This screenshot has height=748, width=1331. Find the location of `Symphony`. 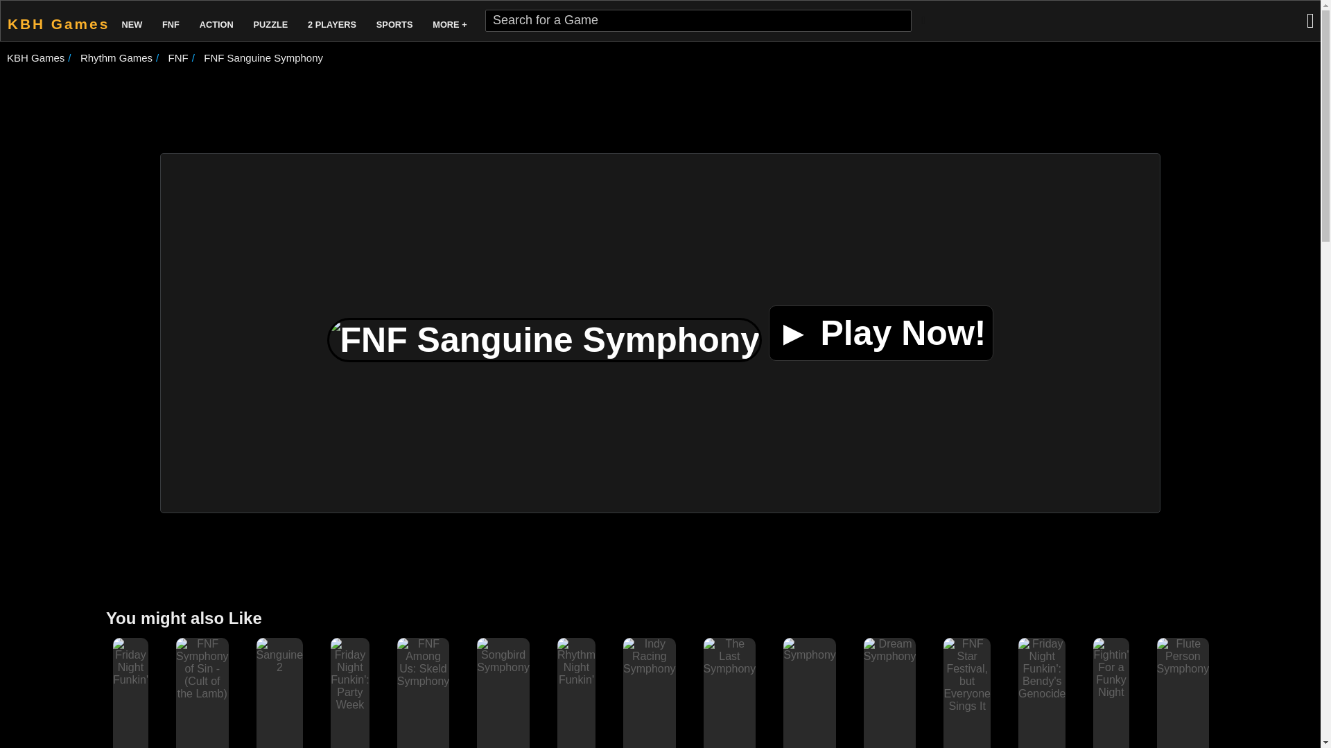

Symphony is located at coordinates (810, 650).